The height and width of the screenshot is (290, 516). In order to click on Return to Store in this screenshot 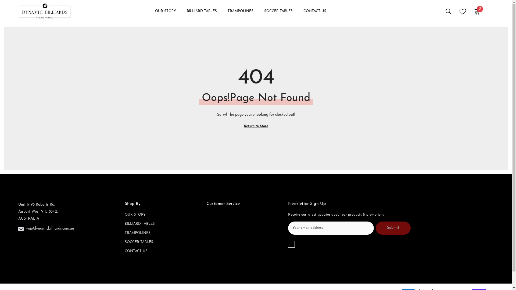, I will do `click(256, 126)`.